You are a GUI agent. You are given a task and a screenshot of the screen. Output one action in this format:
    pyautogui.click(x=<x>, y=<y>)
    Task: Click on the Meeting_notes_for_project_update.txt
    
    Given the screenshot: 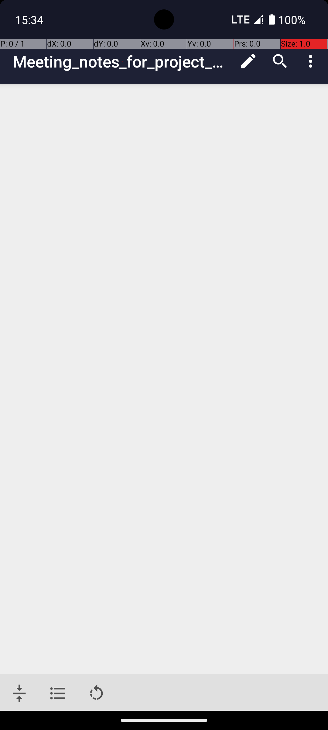 What is the action you would take?
    pyautogui.click(x=123, y=61)
    